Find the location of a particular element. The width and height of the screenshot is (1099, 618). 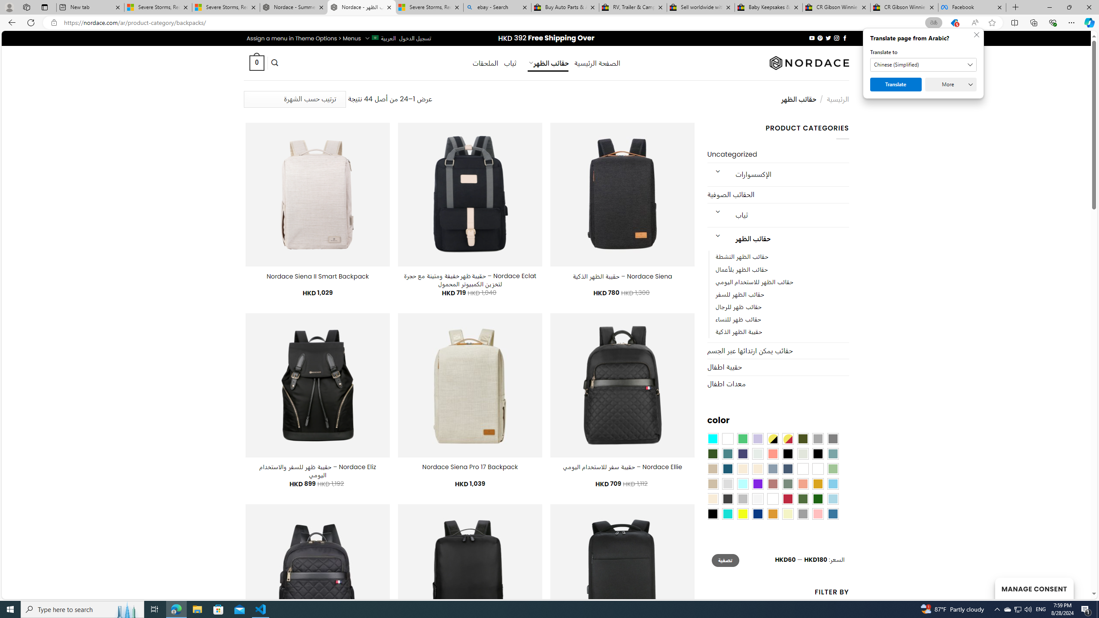

Translate to is located at coordinates (923, 65).